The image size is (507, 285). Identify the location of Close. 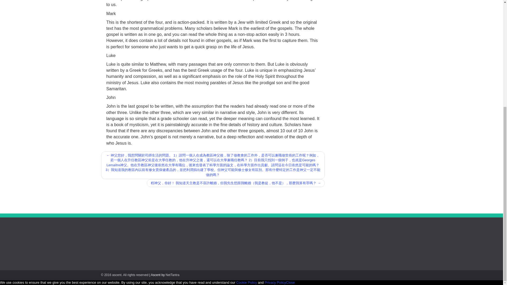
(290, 282).